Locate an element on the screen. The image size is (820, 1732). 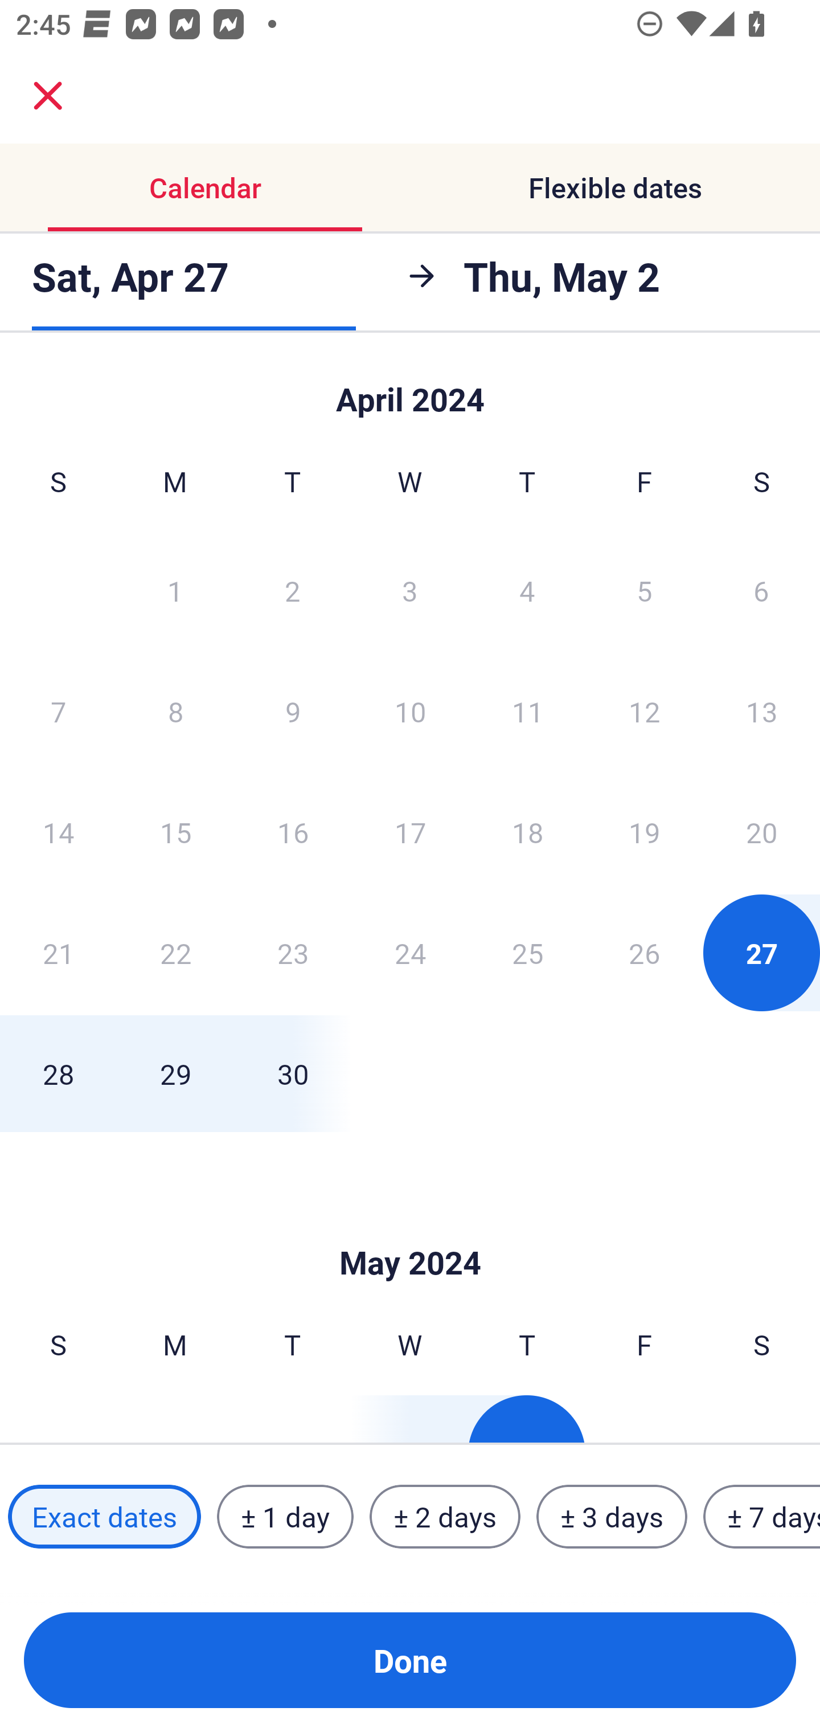
14 Sunday, April 14, 2024 is located at coordinates (58, 832).